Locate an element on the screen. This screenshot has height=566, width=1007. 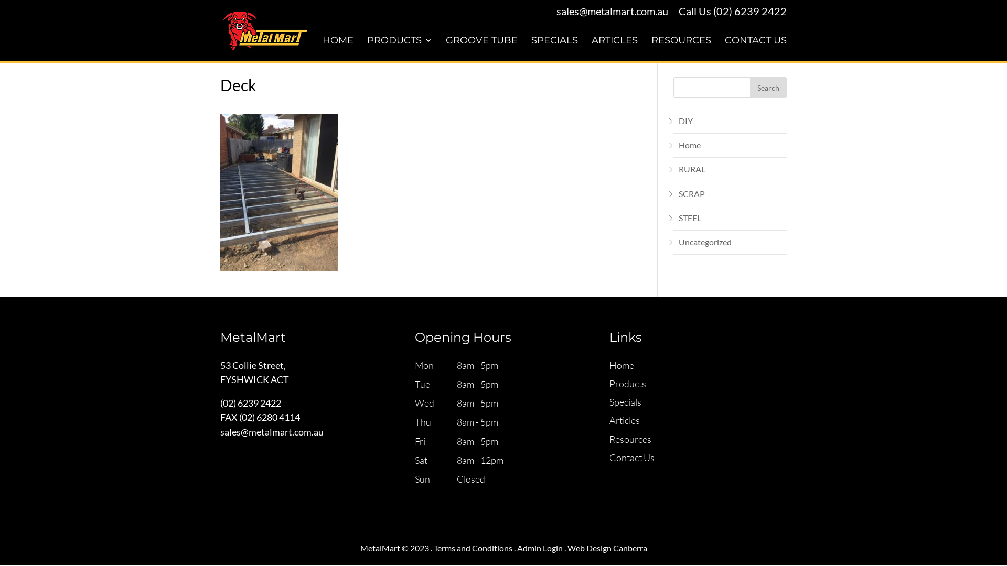
sales@metalmart.com.au is located at coordinates (272, 432).